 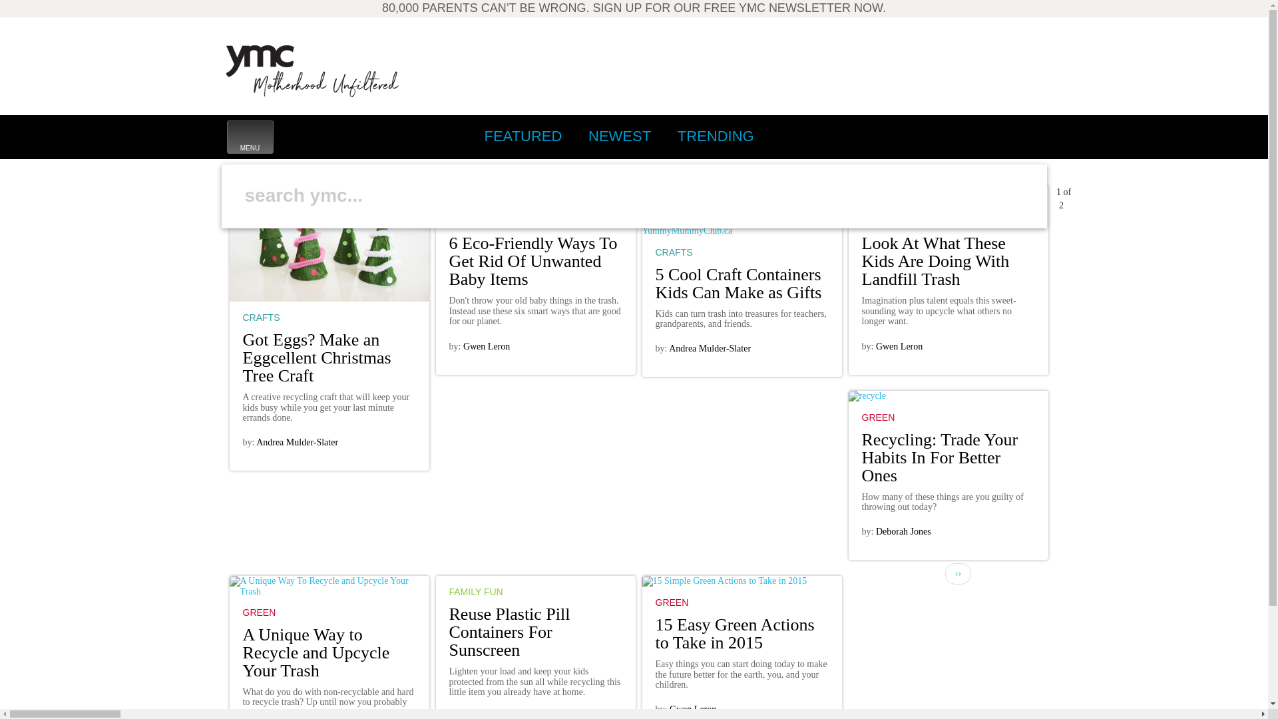 I want to click on Enter the terms you wish to search for., so click(x=249, y=137).